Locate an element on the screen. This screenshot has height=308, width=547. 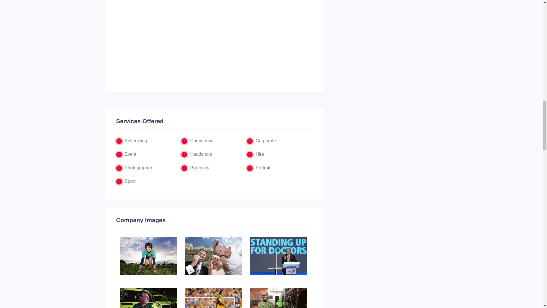
Corporate is located at coordinates (266, 141).